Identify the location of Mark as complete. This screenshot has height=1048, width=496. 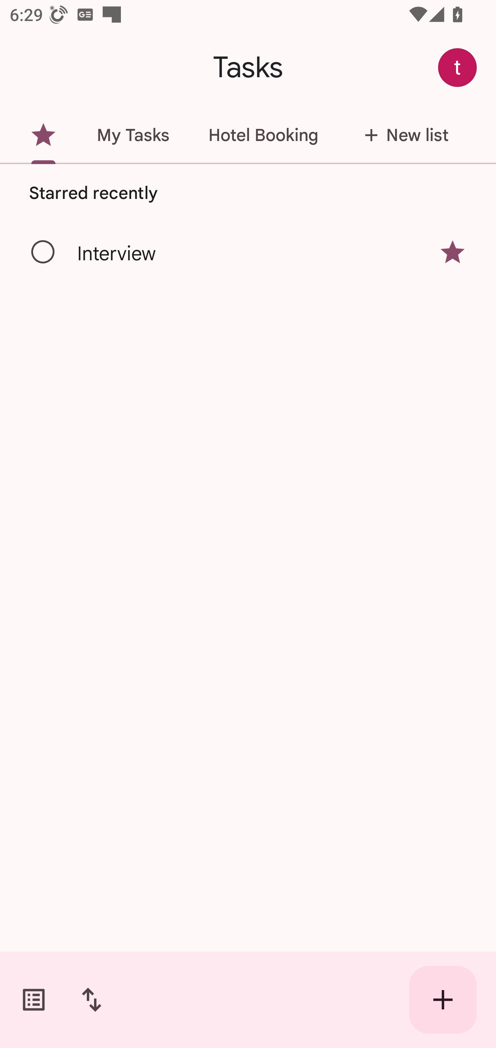
(43, 252).